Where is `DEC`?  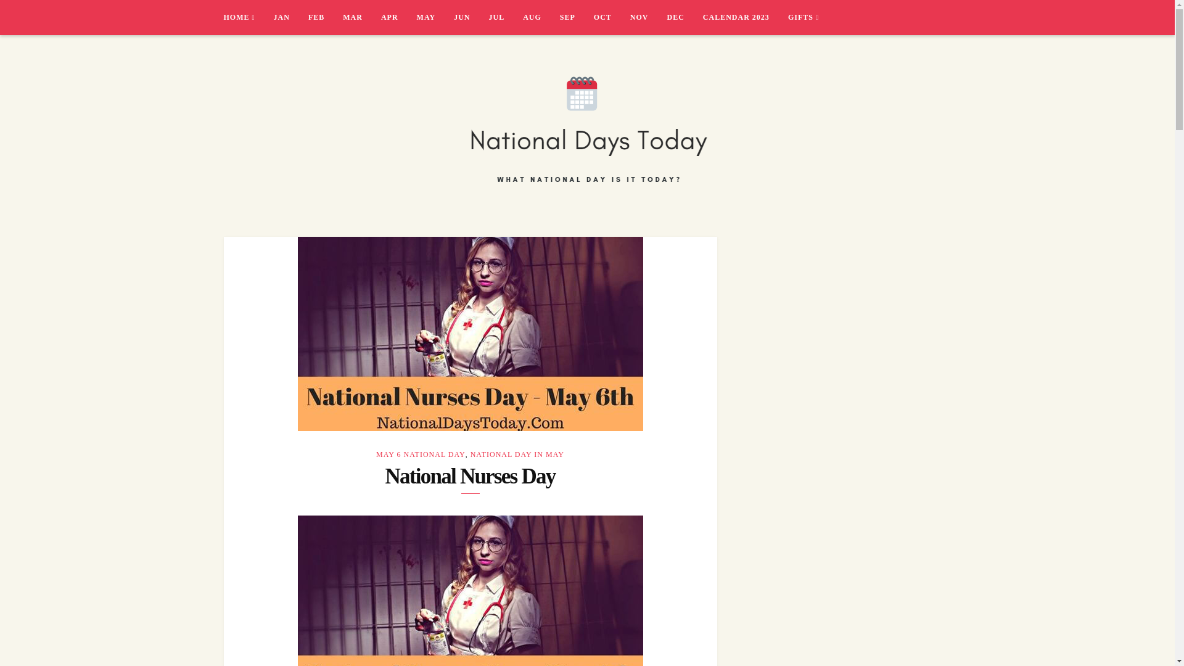 DEC is located at coordinates (685, 17).